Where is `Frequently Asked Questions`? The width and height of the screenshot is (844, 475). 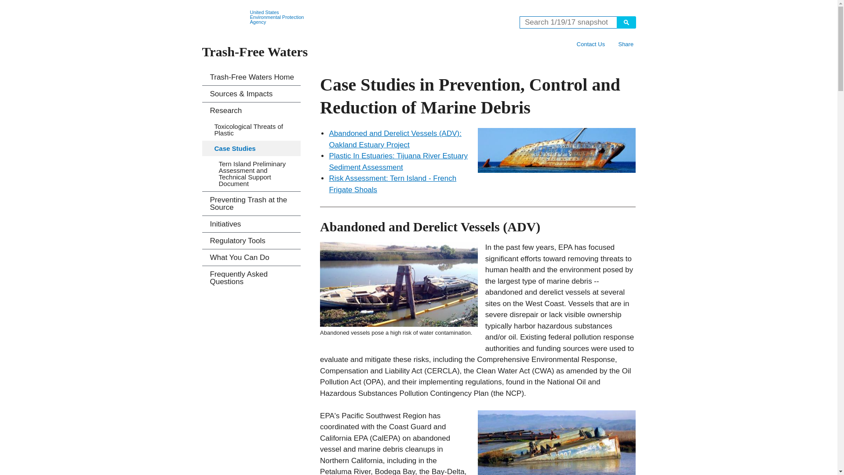
Frequently Asked Questions is located at coordinates (251, 278).